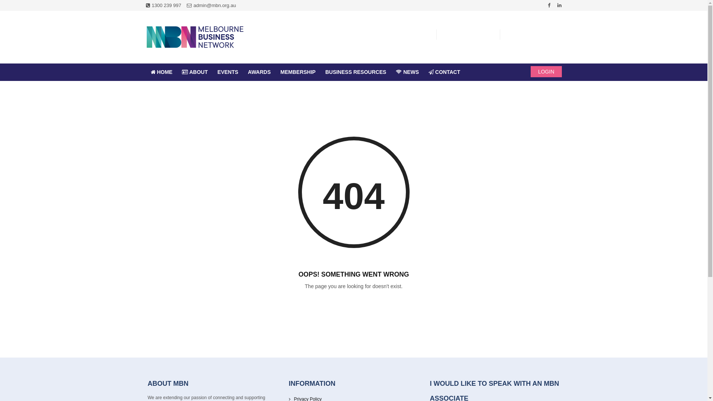 This screenshot has height=401, width=713. I want to click on admin@mbn.org.au, so click(211, 5).